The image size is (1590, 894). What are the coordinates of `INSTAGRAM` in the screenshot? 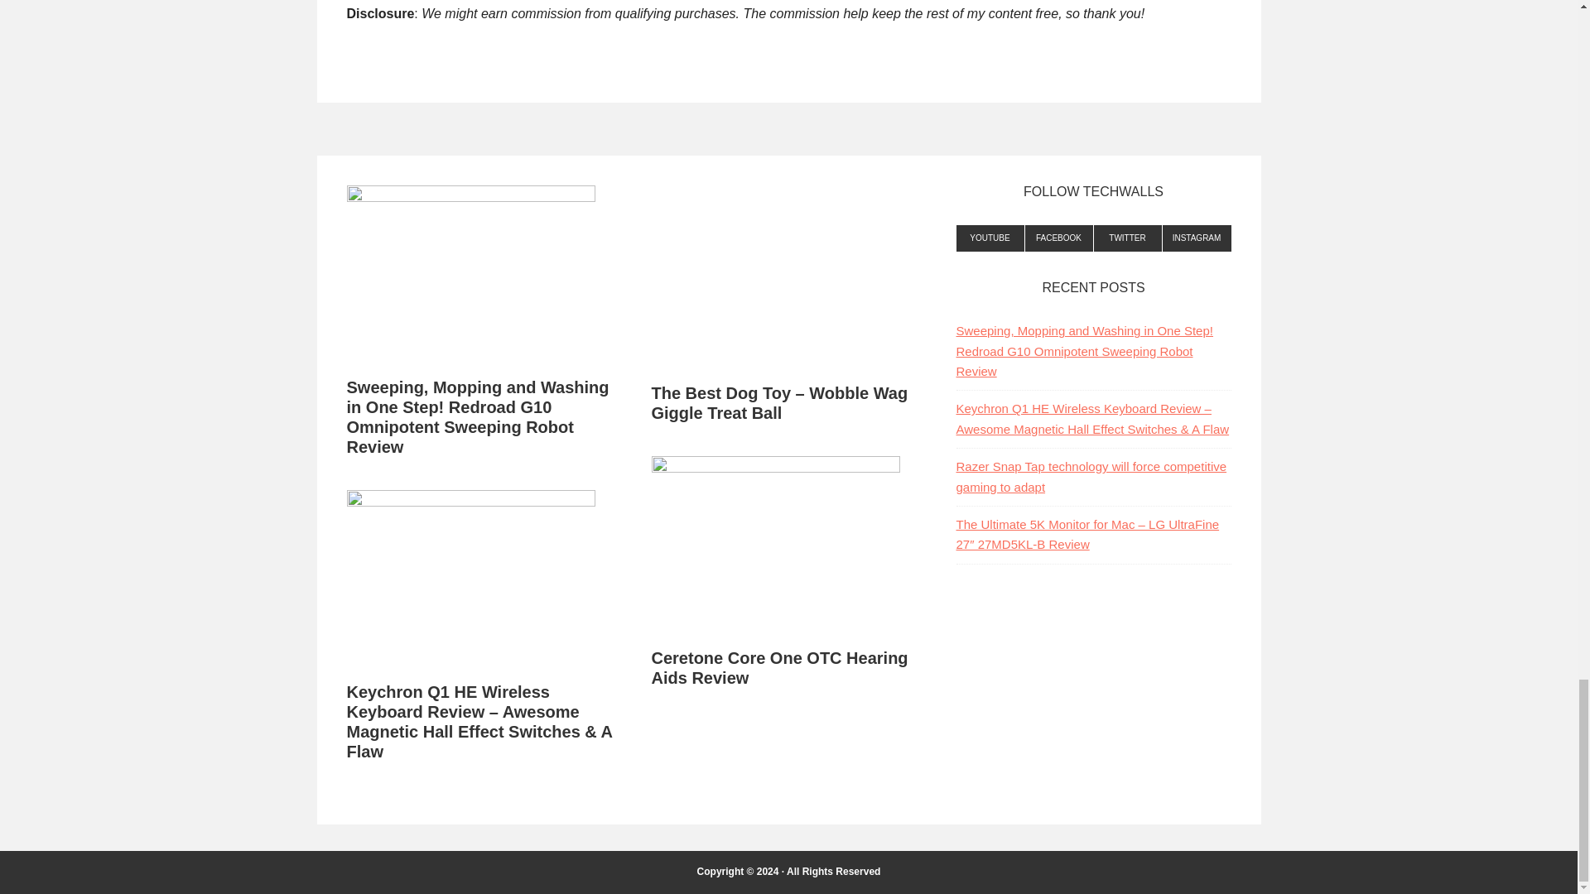 It's located at (1196, 238).